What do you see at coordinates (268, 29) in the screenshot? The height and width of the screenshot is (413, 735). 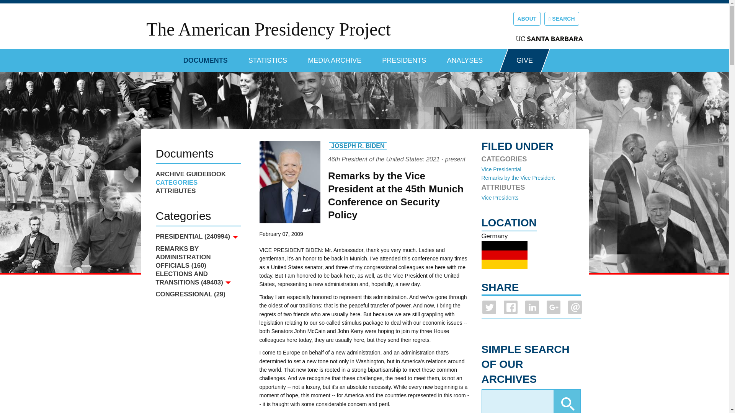 I see `The American Presidency Project` at bounding box center [268, 29].